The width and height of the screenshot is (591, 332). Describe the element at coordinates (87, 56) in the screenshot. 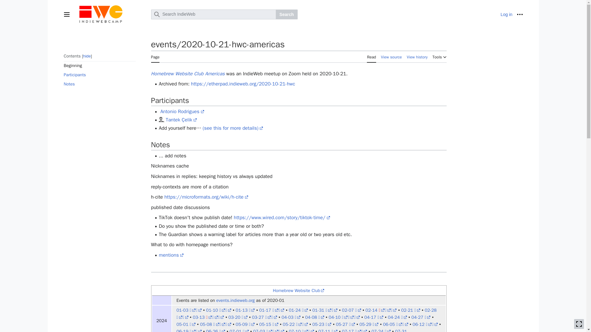

I see `hide` at that location.